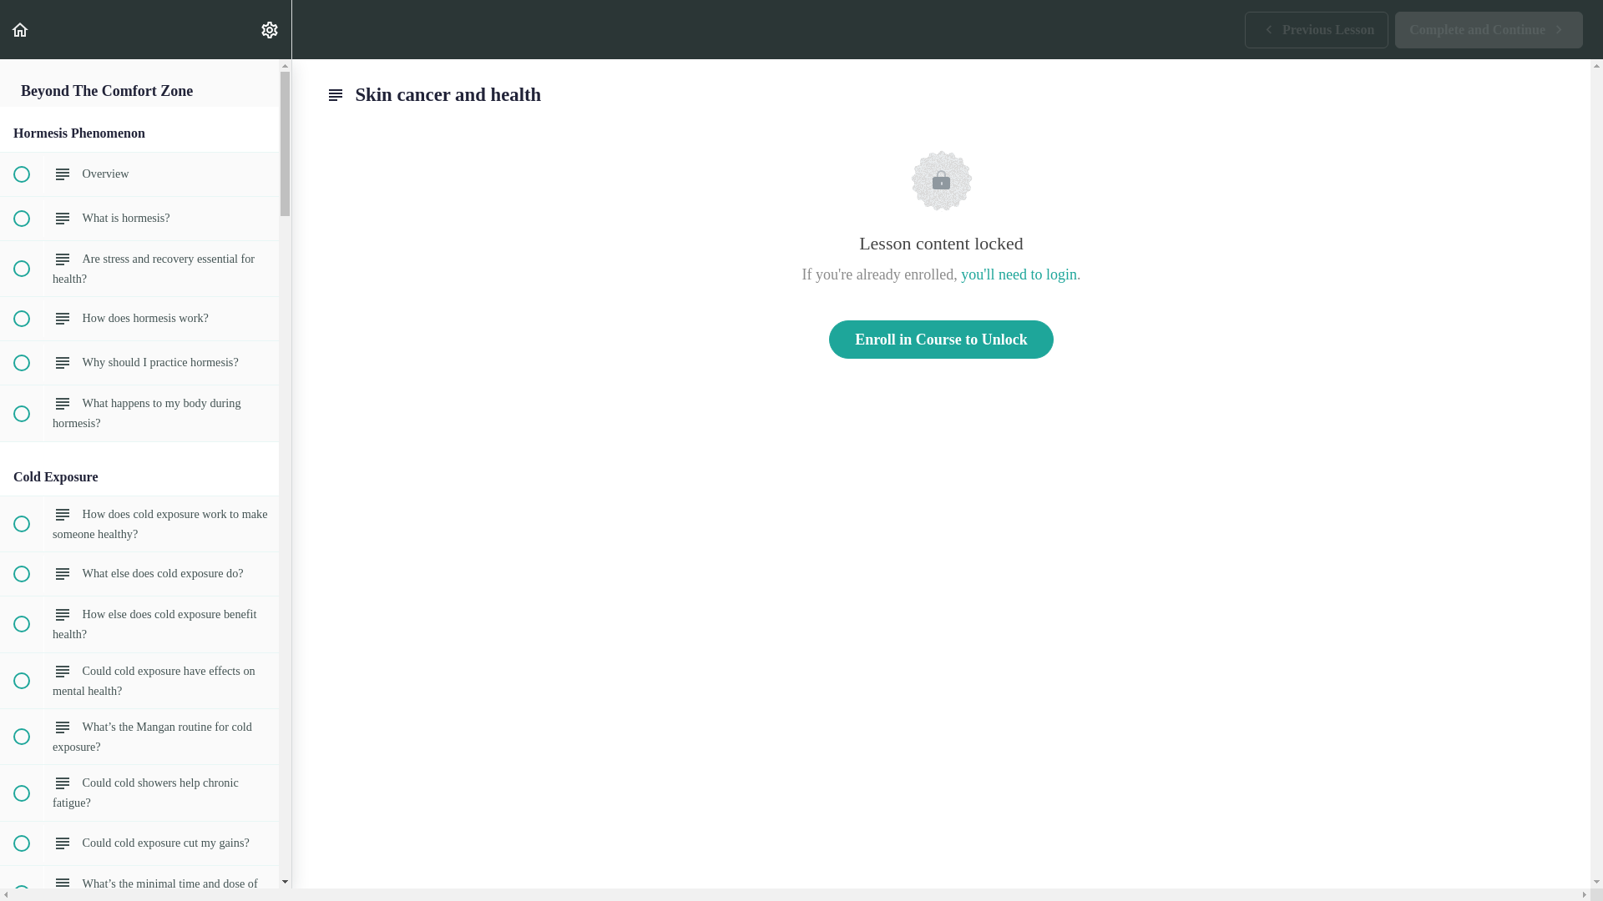 The width and height of the screenshot is (1603, 901). What do you see at coordinates (139, 269) in the screenshot?
I see `  Could cold exposure cut my gains?` at bounding box center [139, 269].